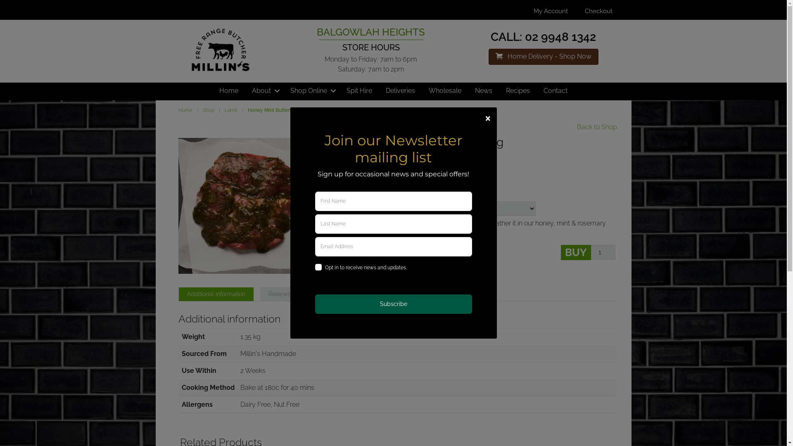 The height and width of the screenshot is (446, 793). I want to click on cropped-MillinsLogo-Avatar.jpg, so click(221, 51).